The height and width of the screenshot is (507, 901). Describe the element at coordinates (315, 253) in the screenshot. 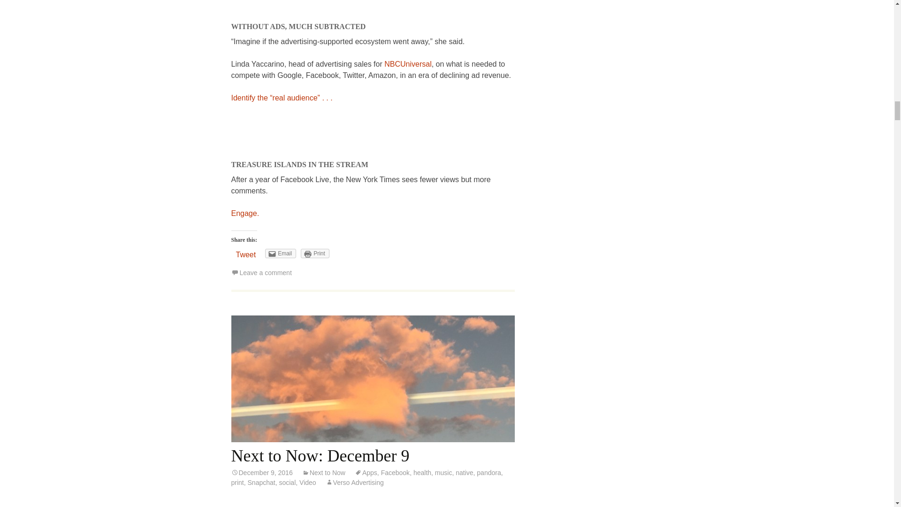

I see `Click to print` at that location.